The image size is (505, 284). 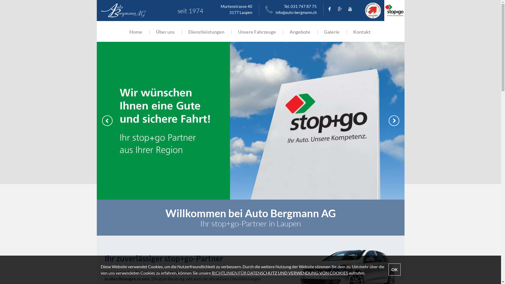 I want to click on OK, so click(x=394, y=270).